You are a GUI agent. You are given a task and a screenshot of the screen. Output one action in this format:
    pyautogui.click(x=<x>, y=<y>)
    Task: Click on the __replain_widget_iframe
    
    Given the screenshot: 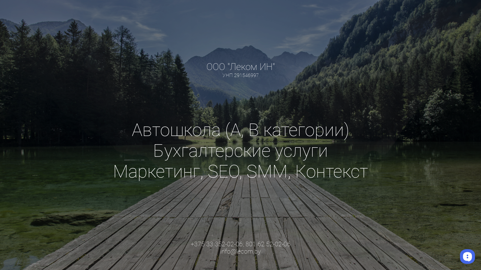 What is the action you would take?
    pyautogui.click(x=467, y=256)
    